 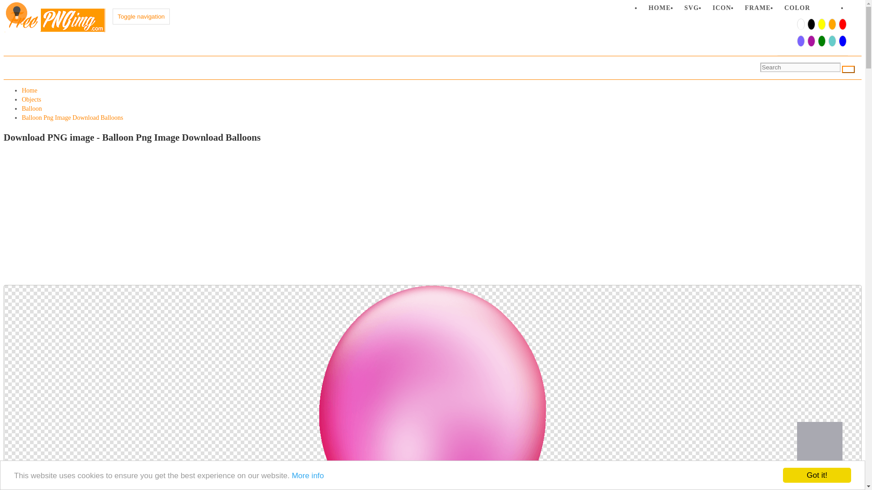 What do you see at coordinates (800, 25) in the screenshot?
I see `White PNG` at bounding box center [800, 25].